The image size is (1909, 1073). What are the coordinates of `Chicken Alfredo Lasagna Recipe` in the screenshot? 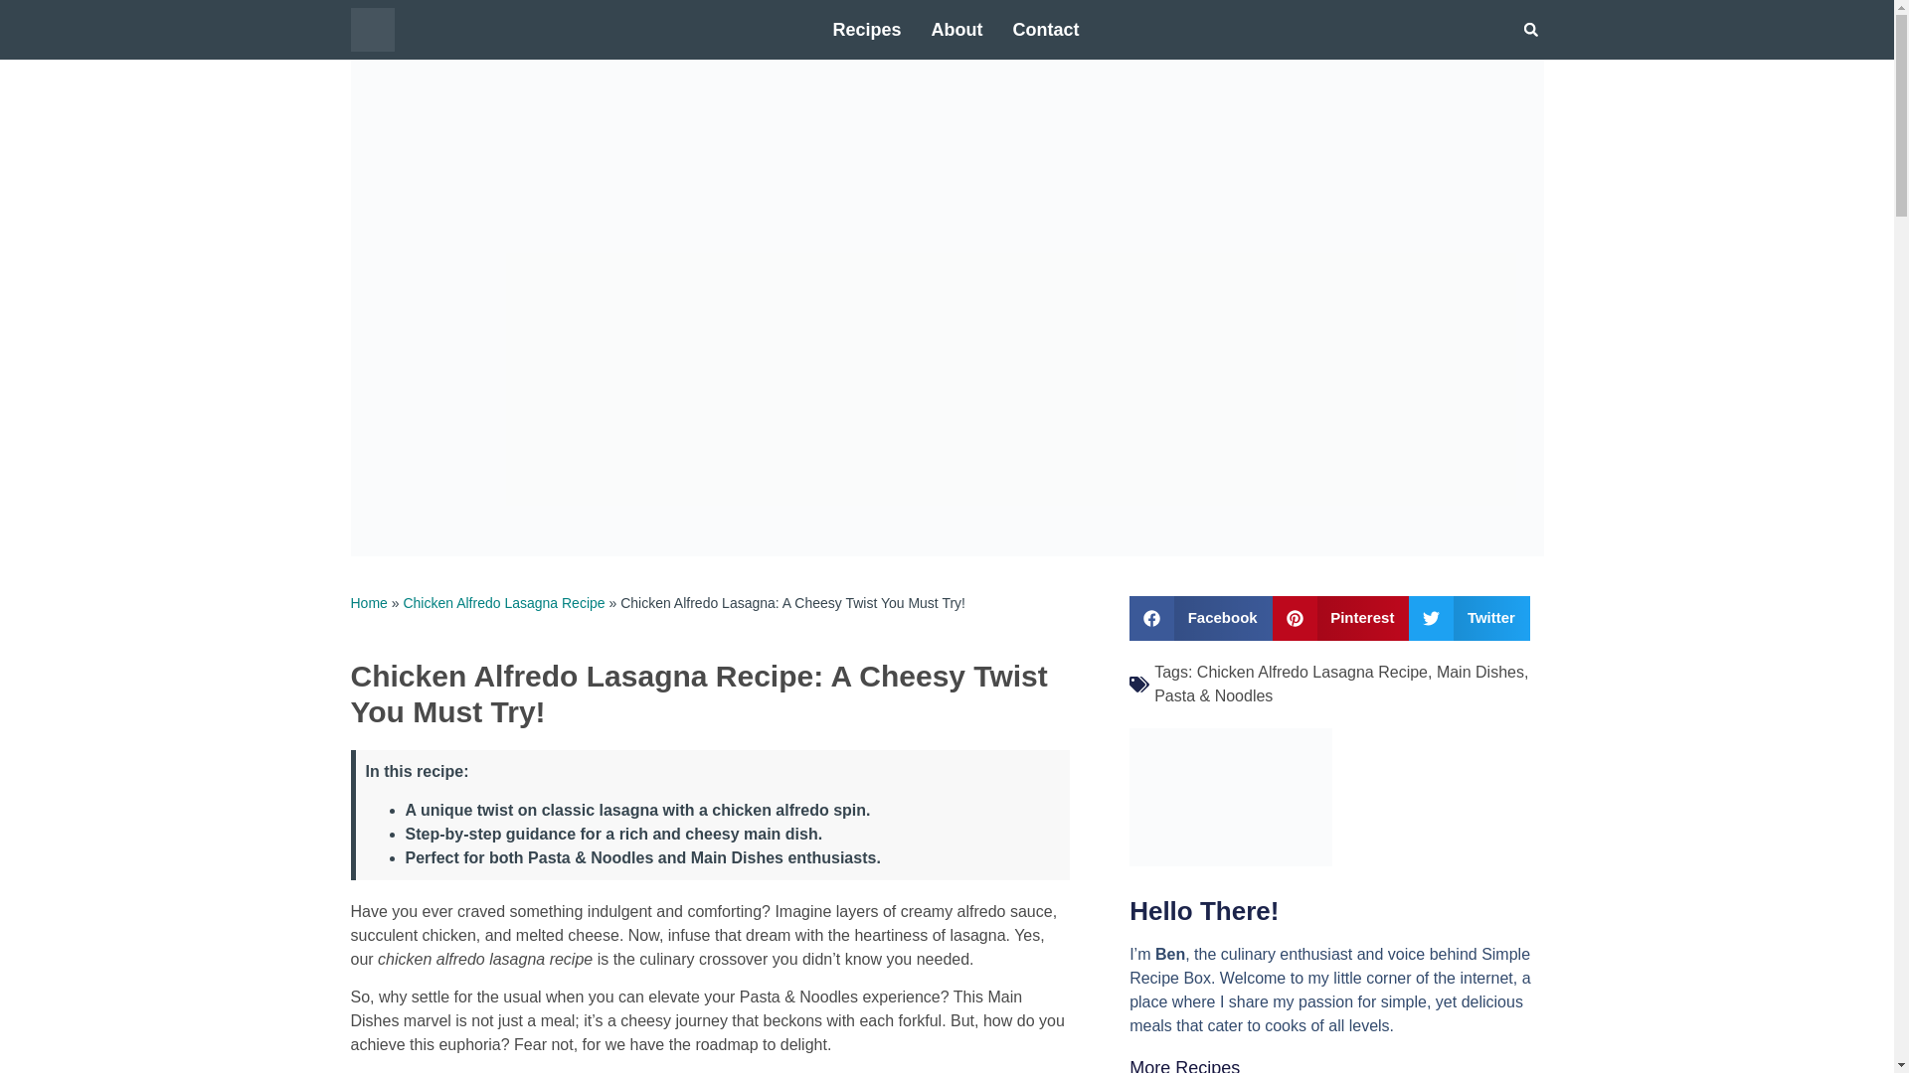 It's located at (503, 602).